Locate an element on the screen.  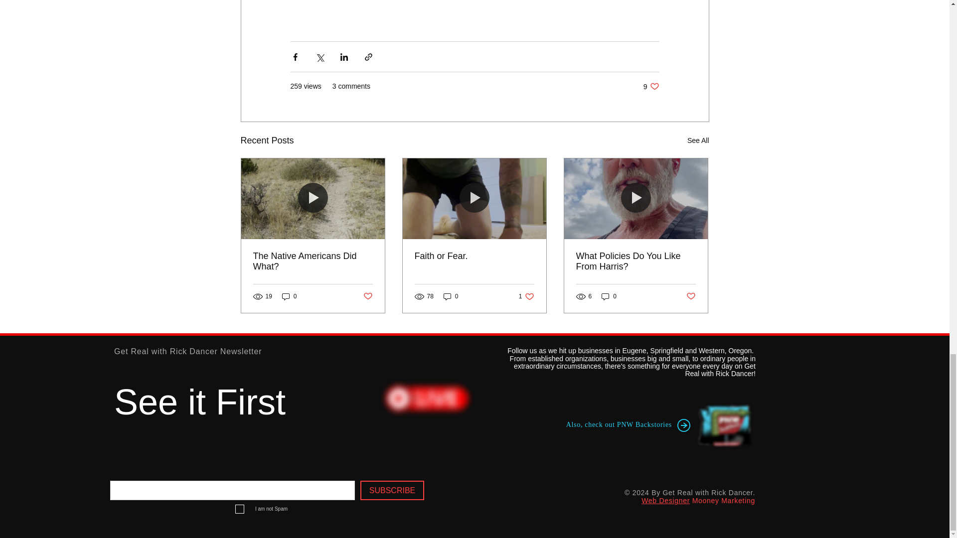
The Native Americans Did What? is located at coordinates (313, 262).